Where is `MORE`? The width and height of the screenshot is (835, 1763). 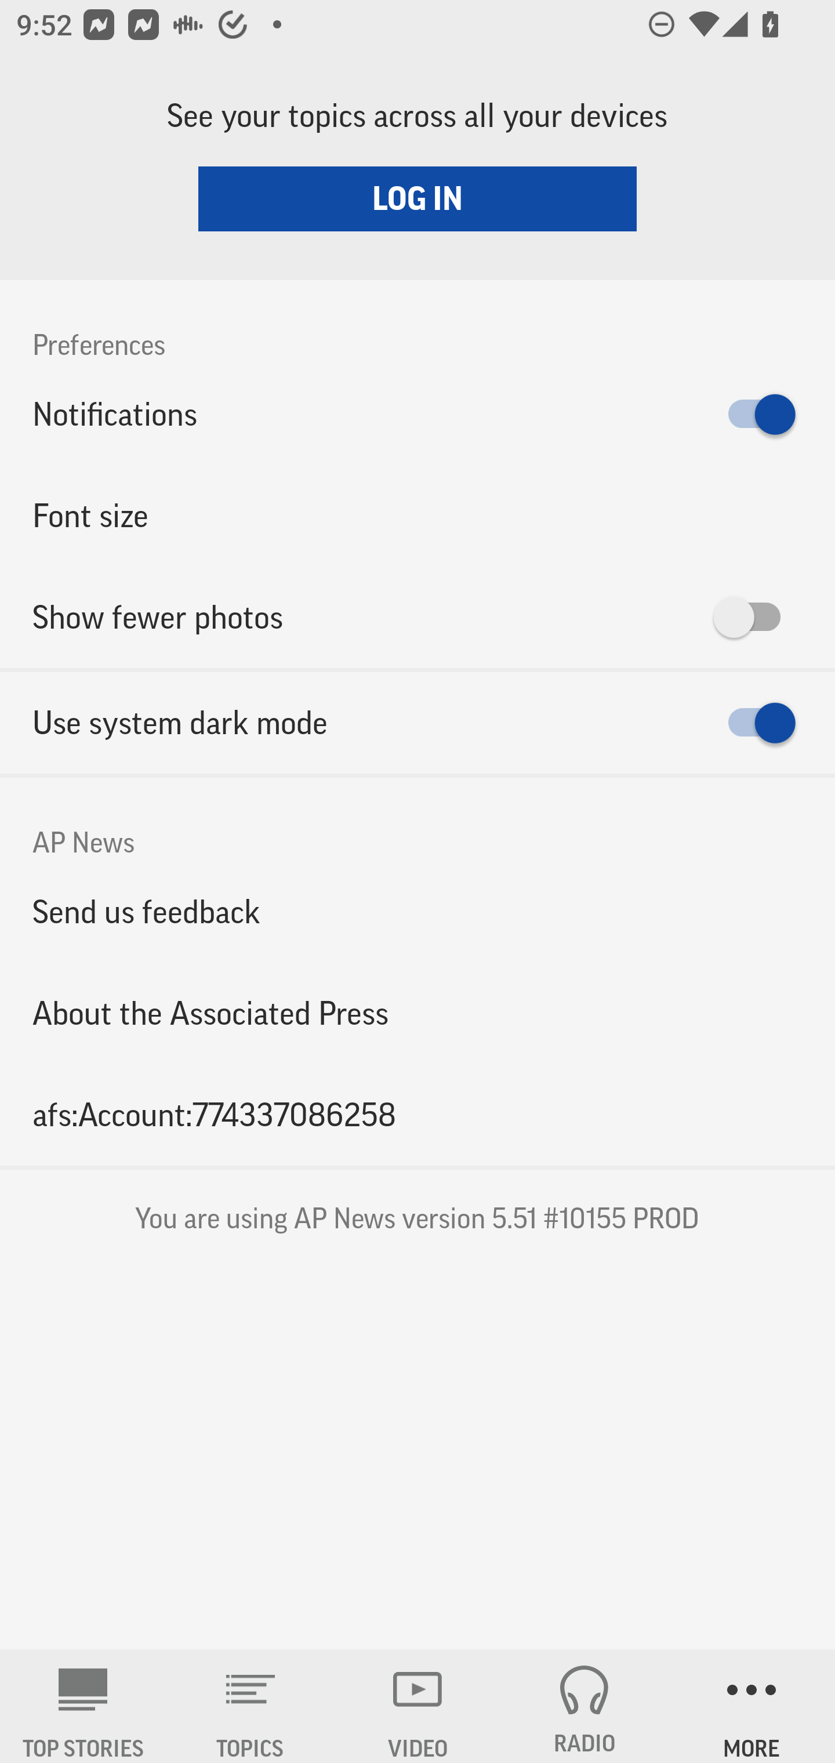
MORE is located at coordinates (752, 1706).